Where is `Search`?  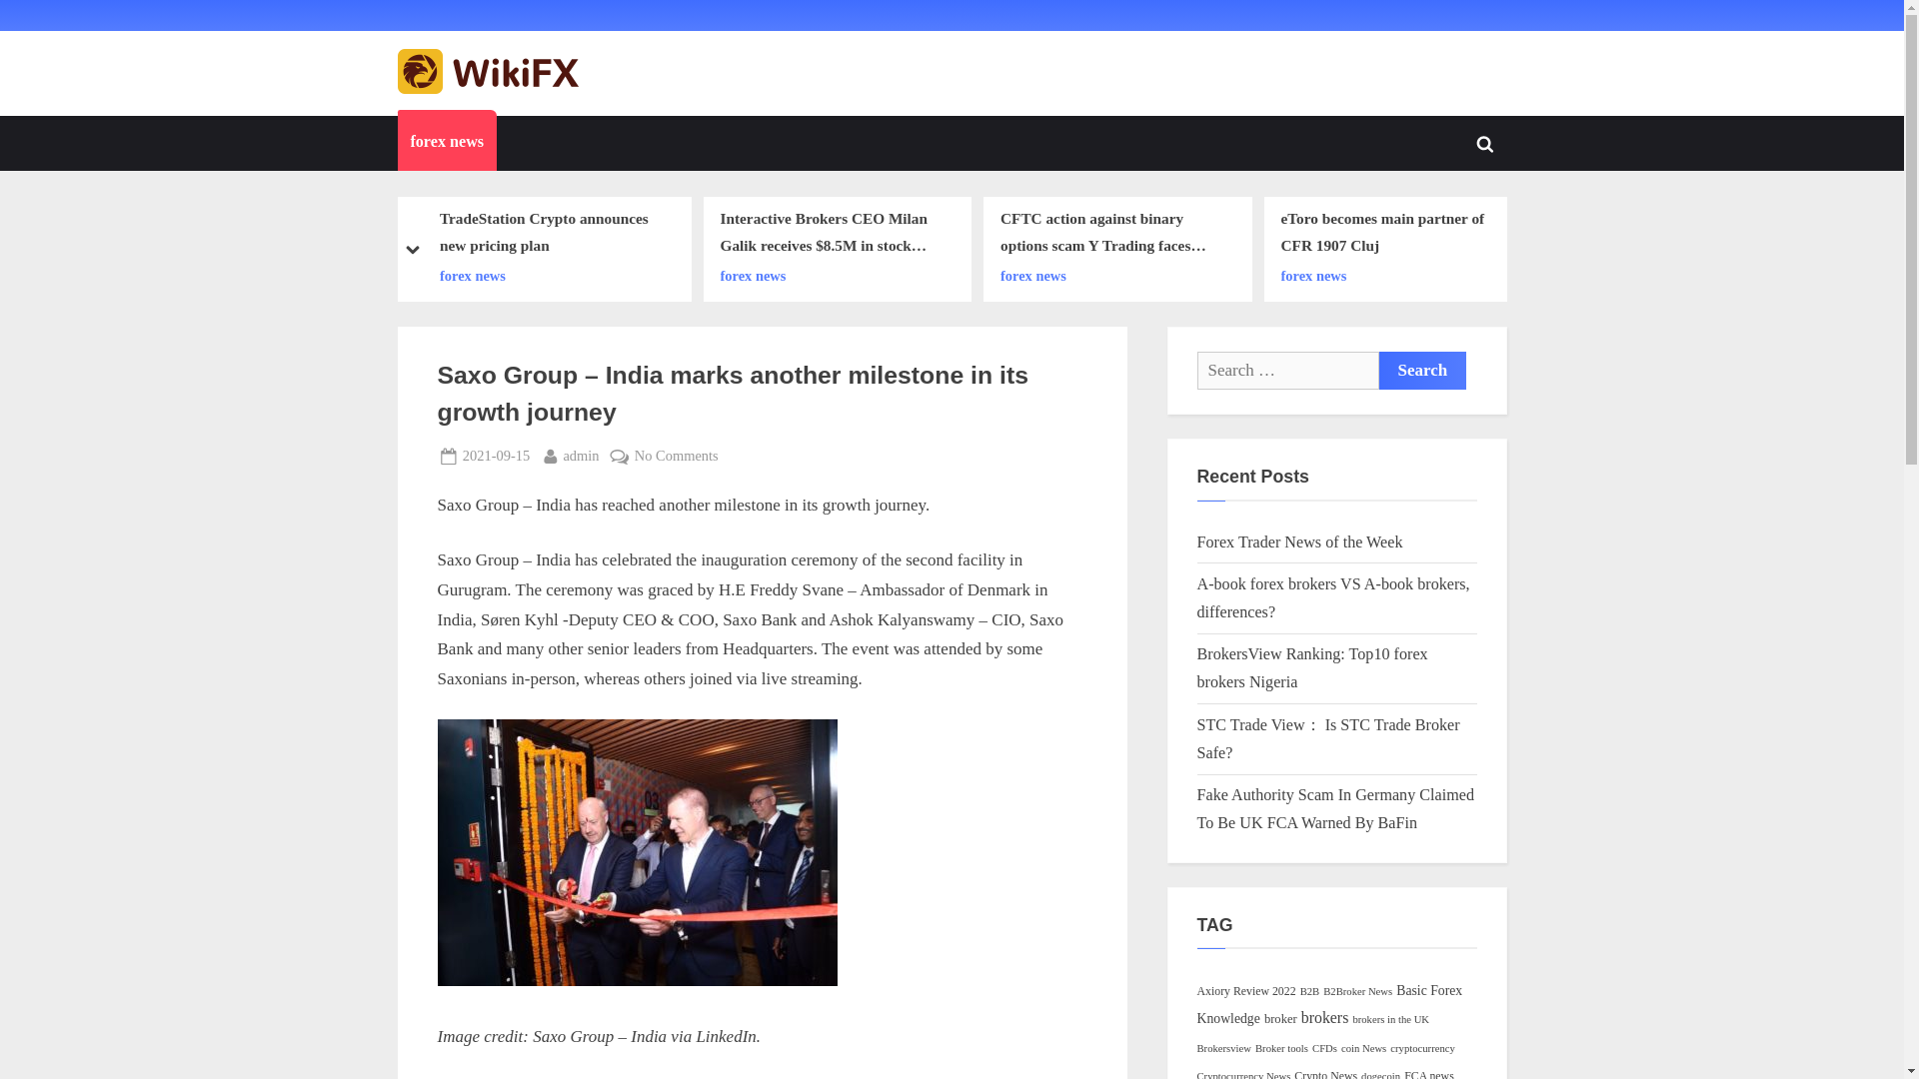 Search is located at coordinates (1423, 370).